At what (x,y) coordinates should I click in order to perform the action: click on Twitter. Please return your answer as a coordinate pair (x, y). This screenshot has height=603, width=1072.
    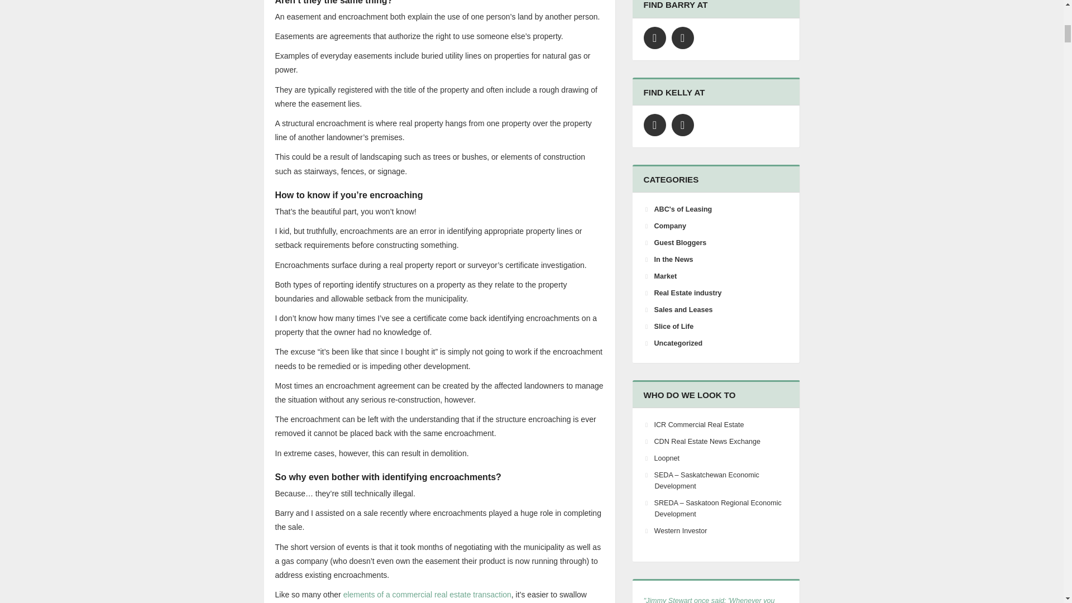
    Looking at the image, I should click on (654, 37).